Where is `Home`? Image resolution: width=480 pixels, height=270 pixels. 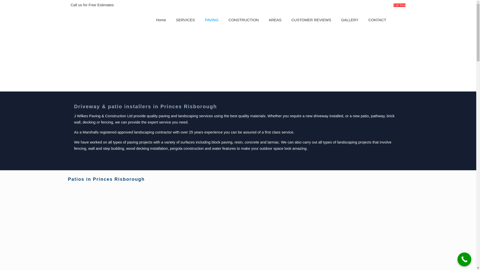 Home is located at coordinates (161, 20).